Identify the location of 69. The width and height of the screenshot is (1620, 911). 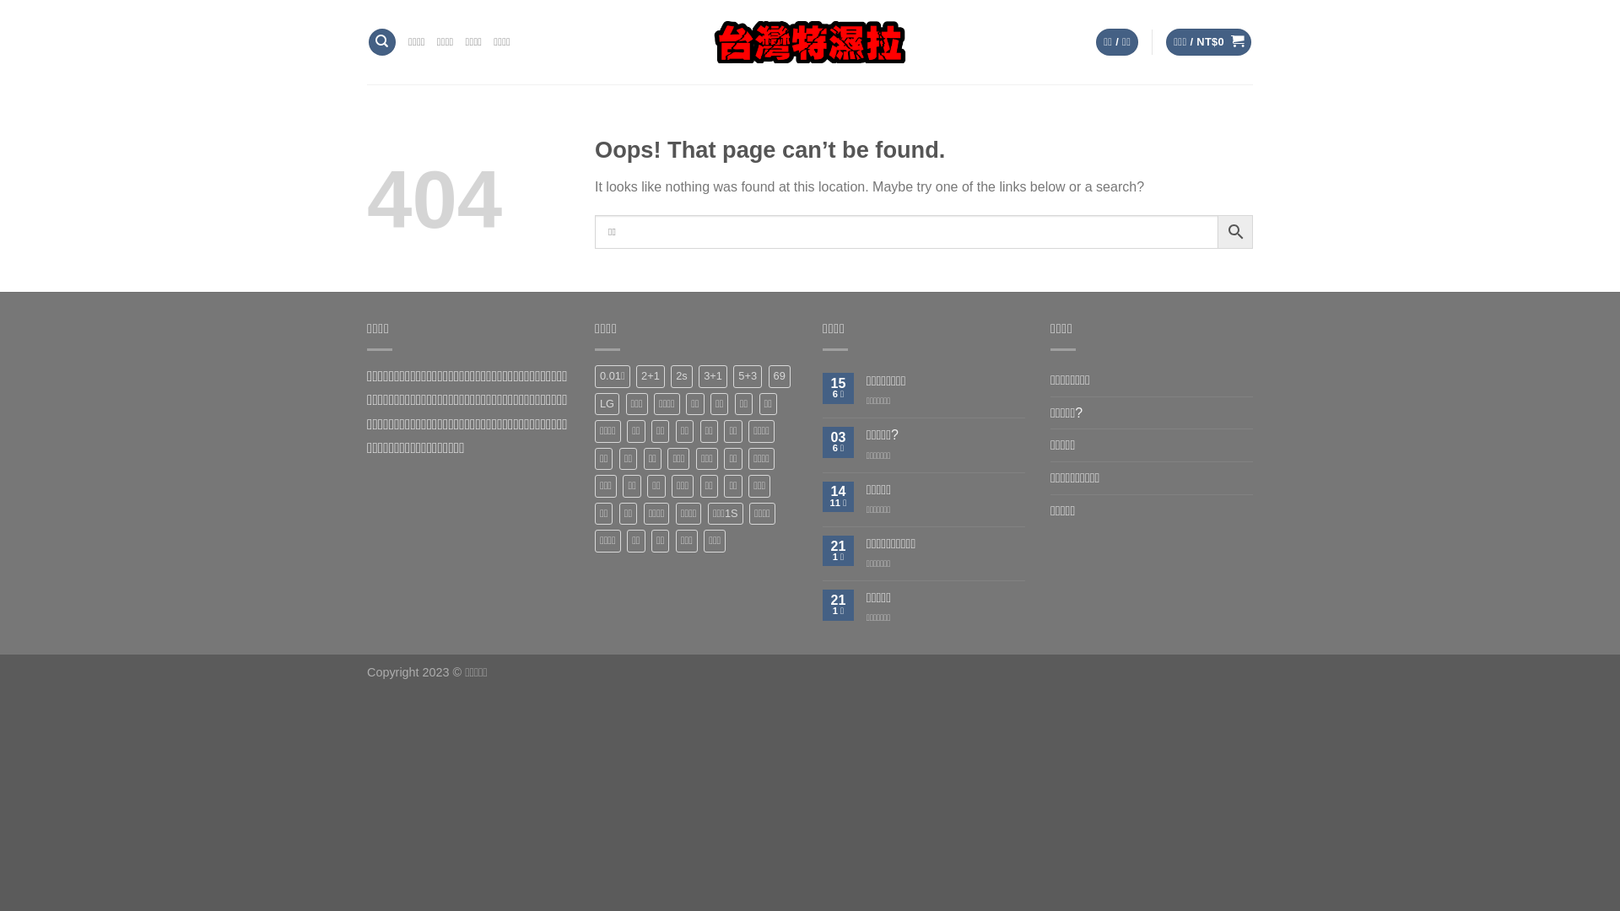
(780, 376).